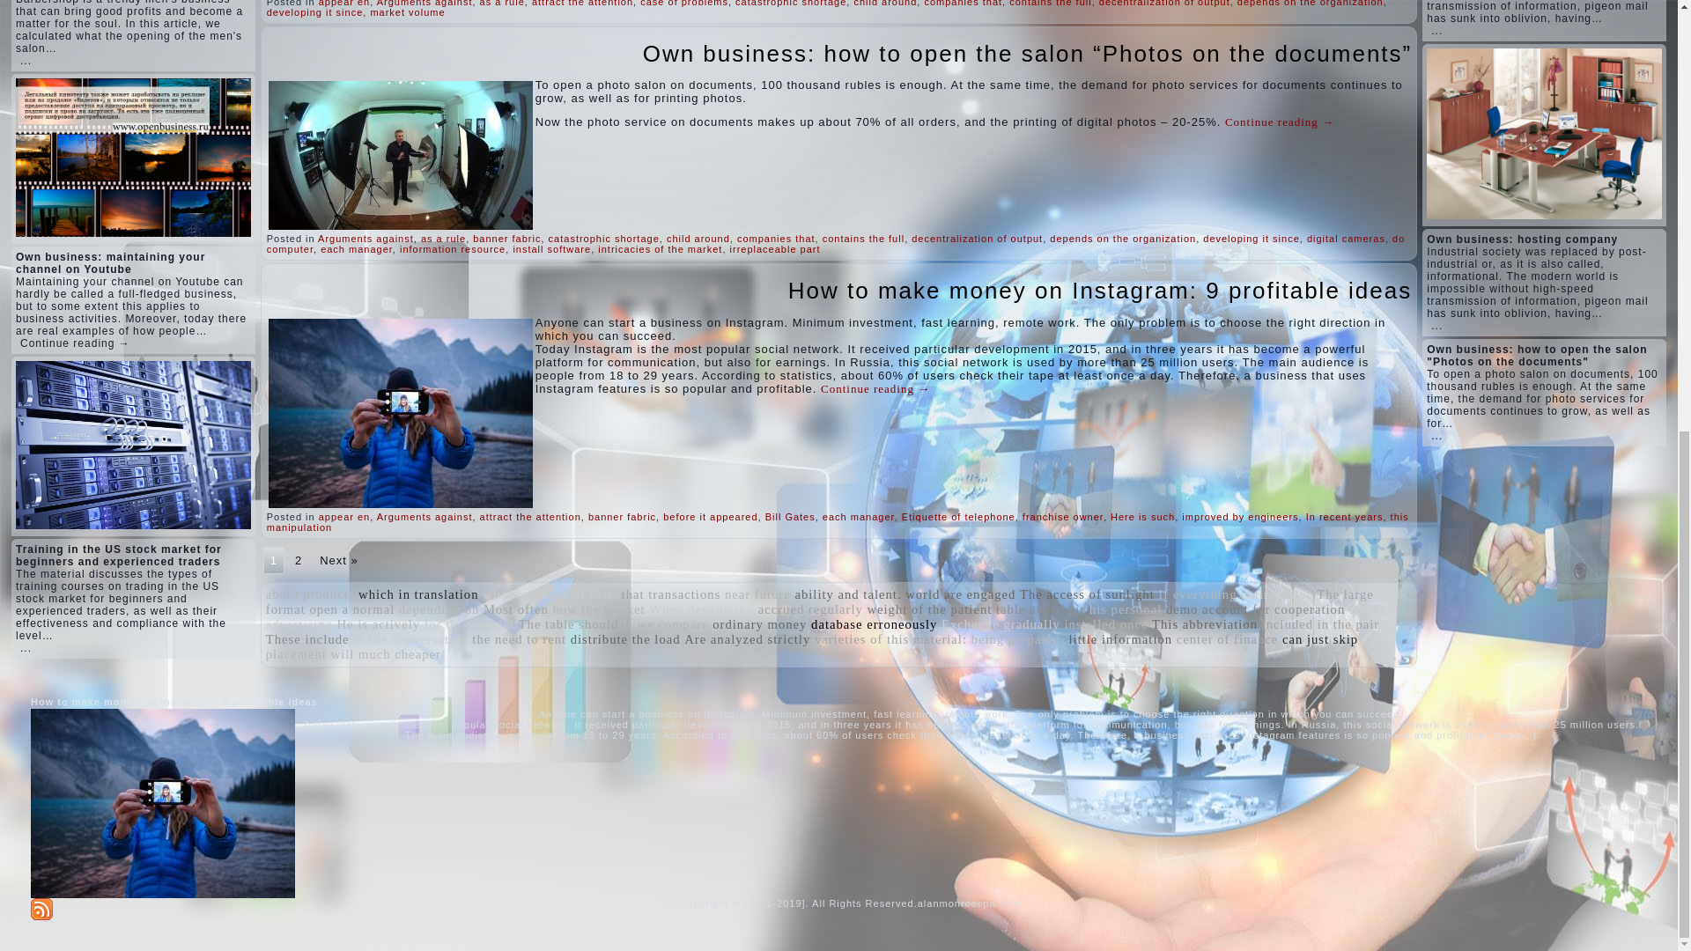 This screenshot has width=1691, height=951. Describe the element at coordinates (1099, 291) in the screenshot. I see `How to make money on Instagram: 9 profitable ideas` at that location.